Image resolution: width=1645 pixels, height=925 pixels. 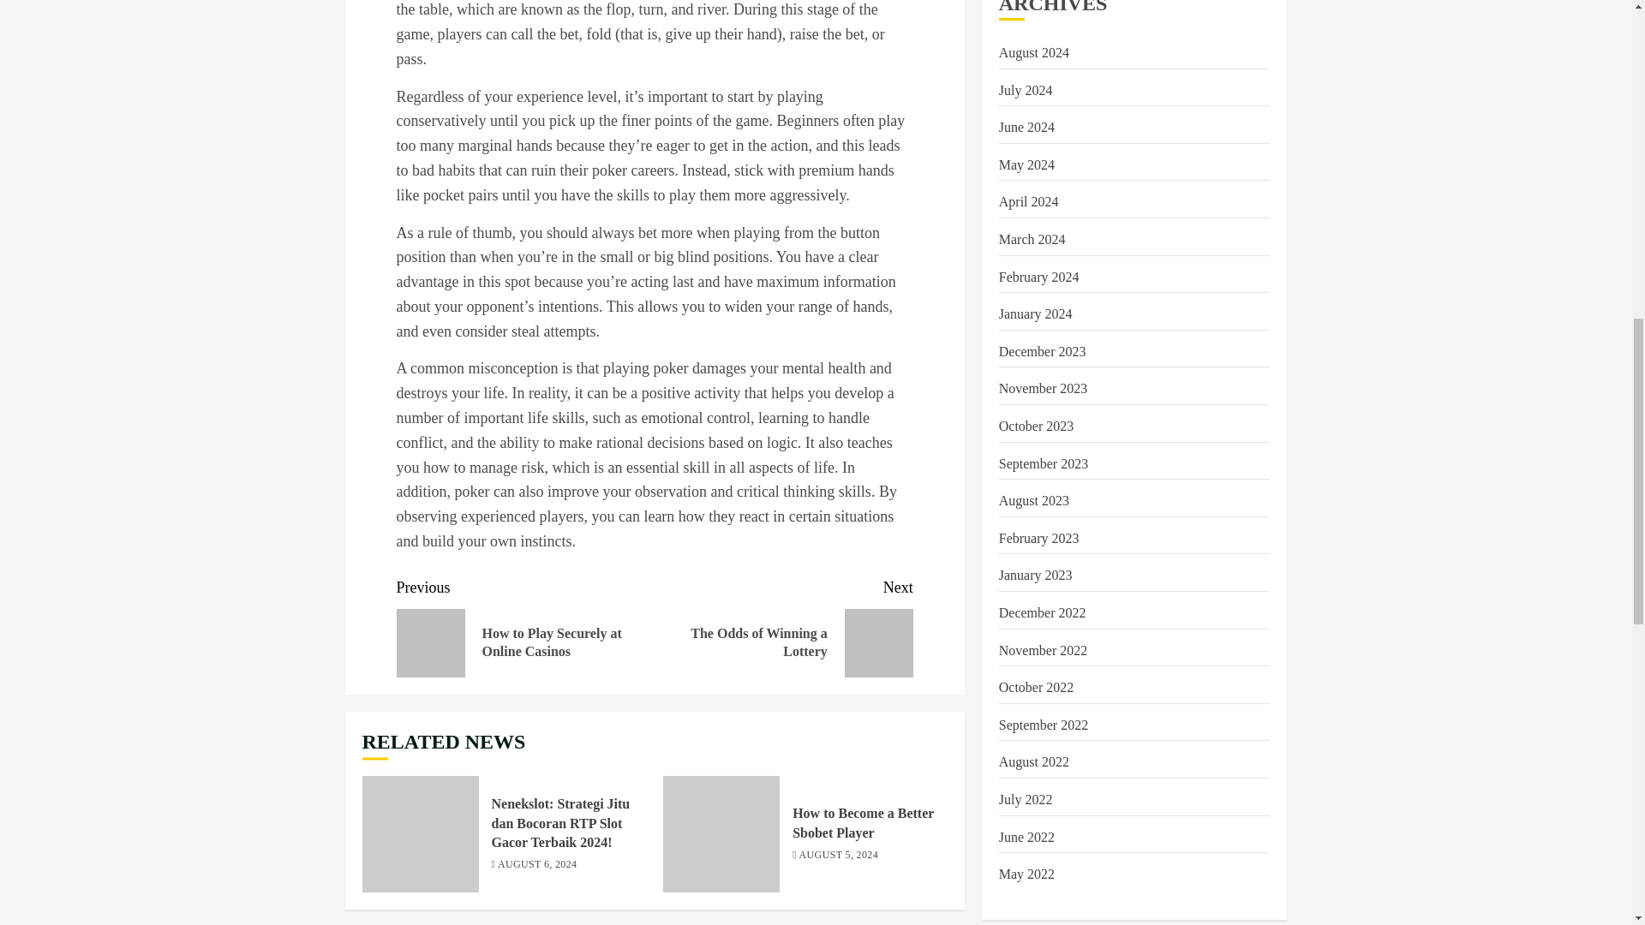 What do you see at coordinates (1033, 500) in the screenshot?
I see `August 2023` at bounding box center [1033, 500].